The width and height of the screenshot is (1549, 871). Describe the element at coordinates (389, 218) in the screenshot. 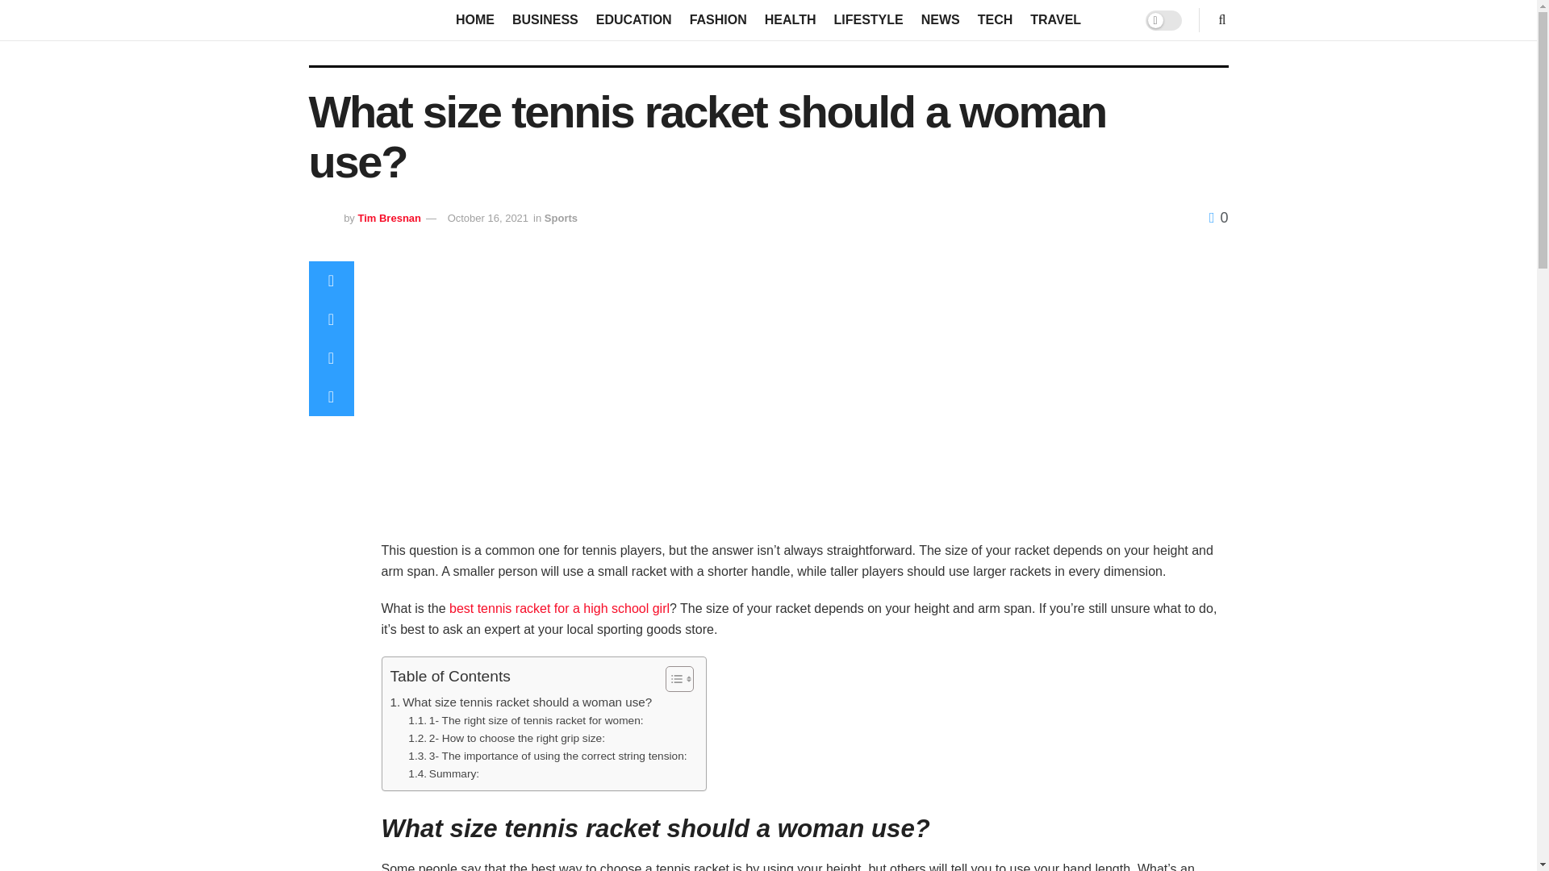

I see `Tim Bresnan` at that location.